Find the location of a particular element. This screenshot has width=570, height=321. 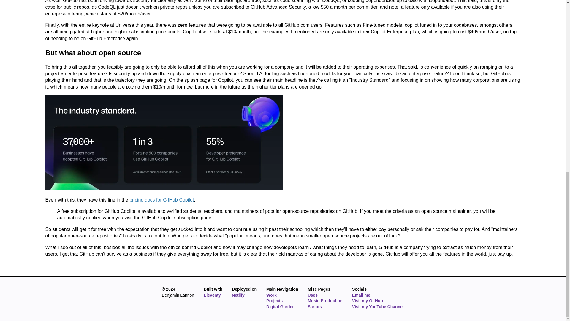

Visit my GitHub is located at coordinates (378, 301).